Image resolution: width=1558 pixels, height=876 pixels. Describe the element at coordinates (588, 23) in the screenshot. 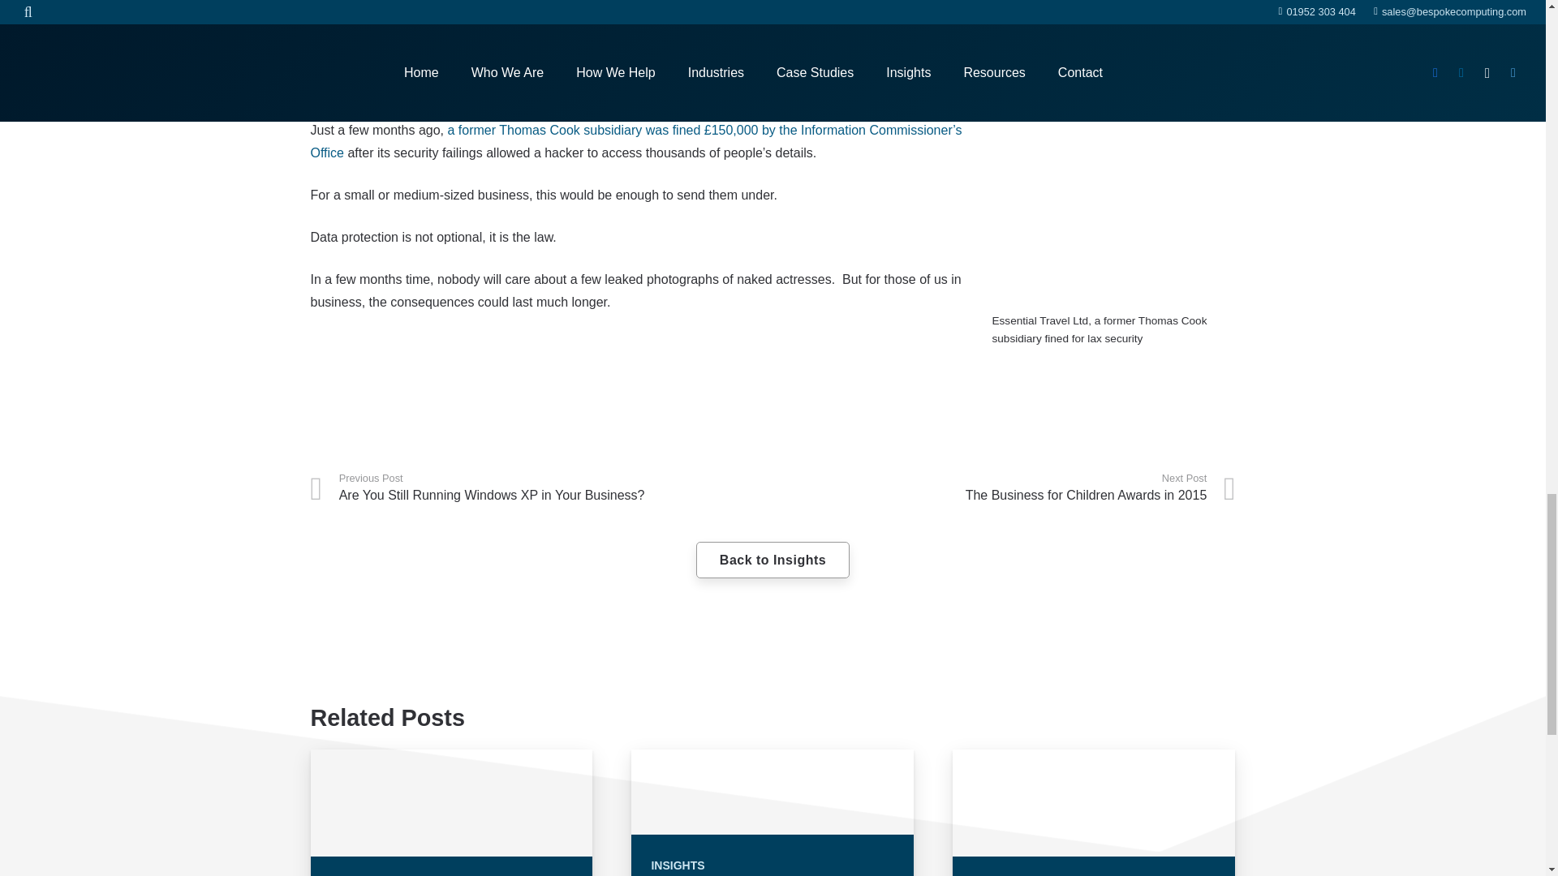

I see `7 things for better technology security` at that location.